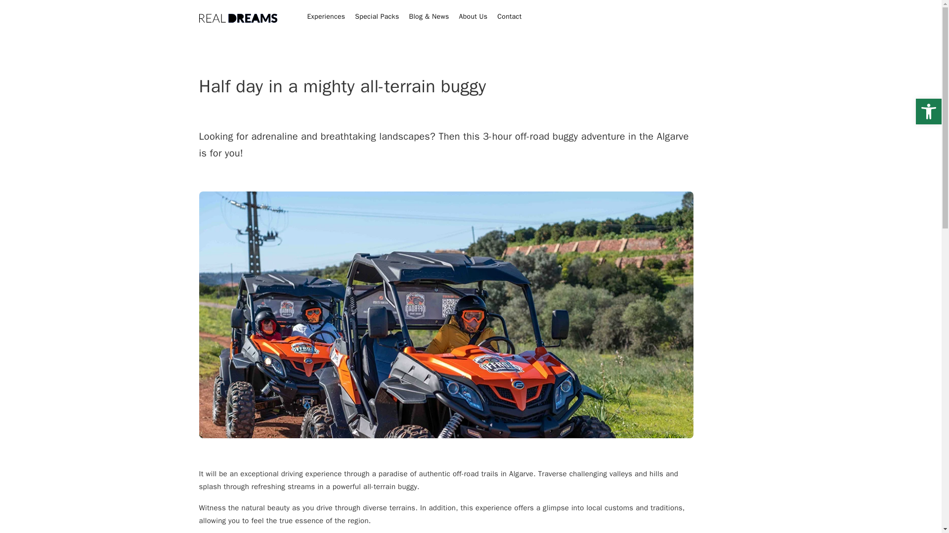  What do you see at coordinates (377, 17) in the screenshot?
I see `Special Packs` at bounding box center [377, 17].